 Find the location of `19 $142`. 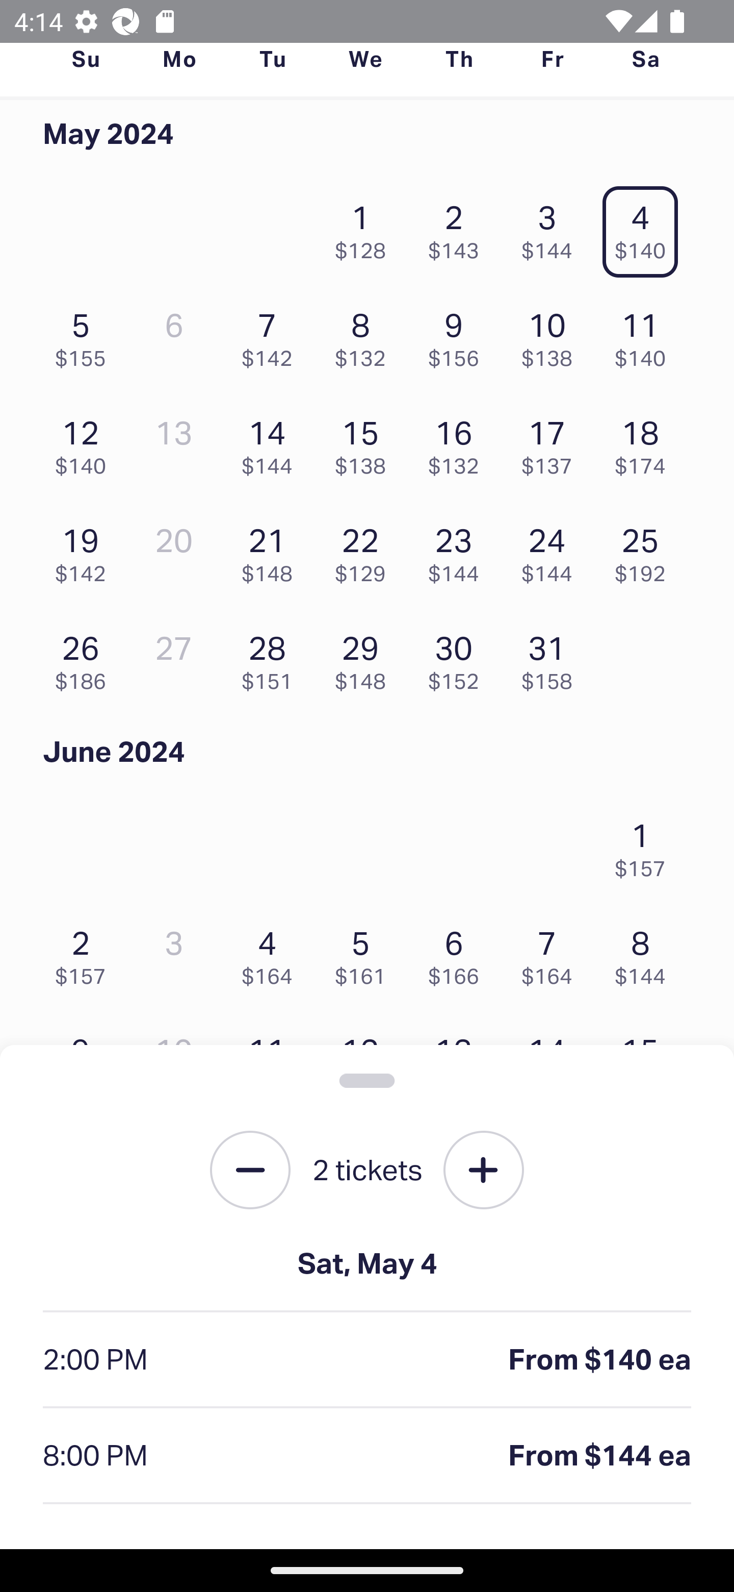

19 $142 is located at coordinates (86, 550).